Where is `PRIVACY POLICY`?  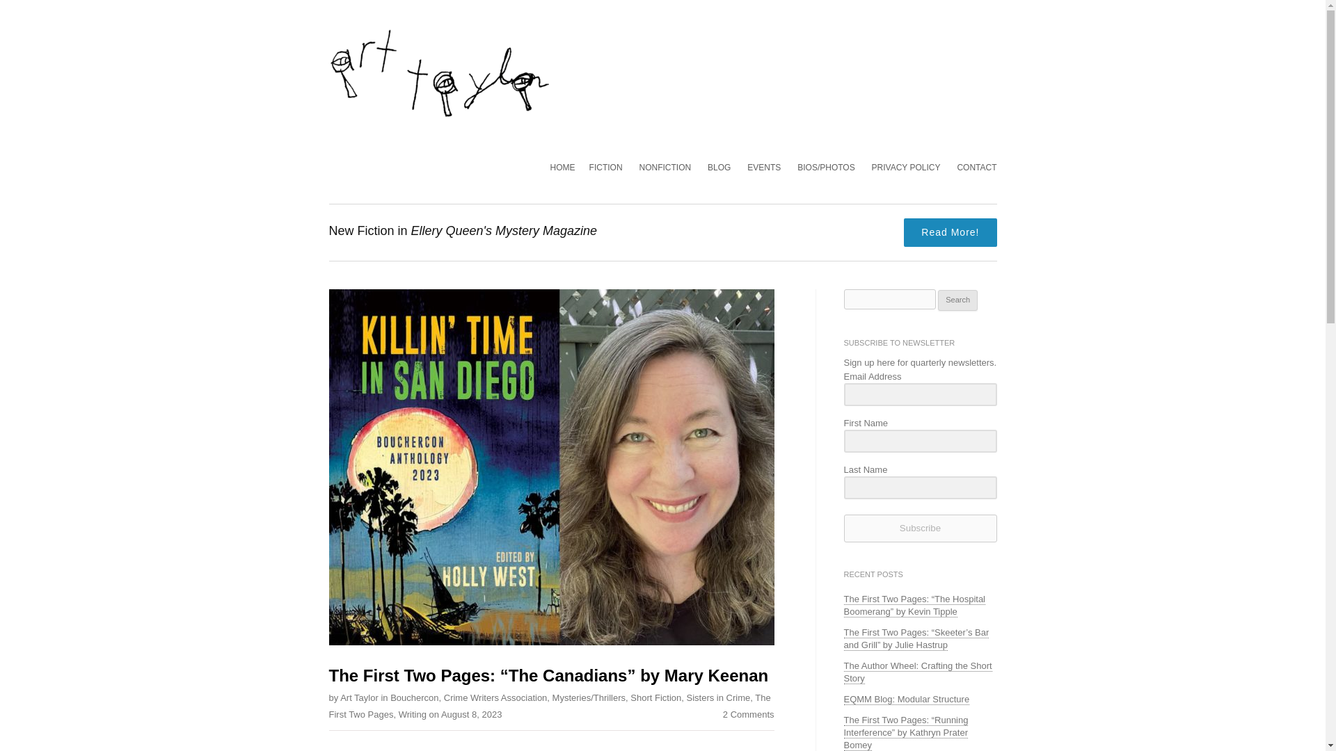 PRIVACY POLICY is located at coordinates (906, 168).